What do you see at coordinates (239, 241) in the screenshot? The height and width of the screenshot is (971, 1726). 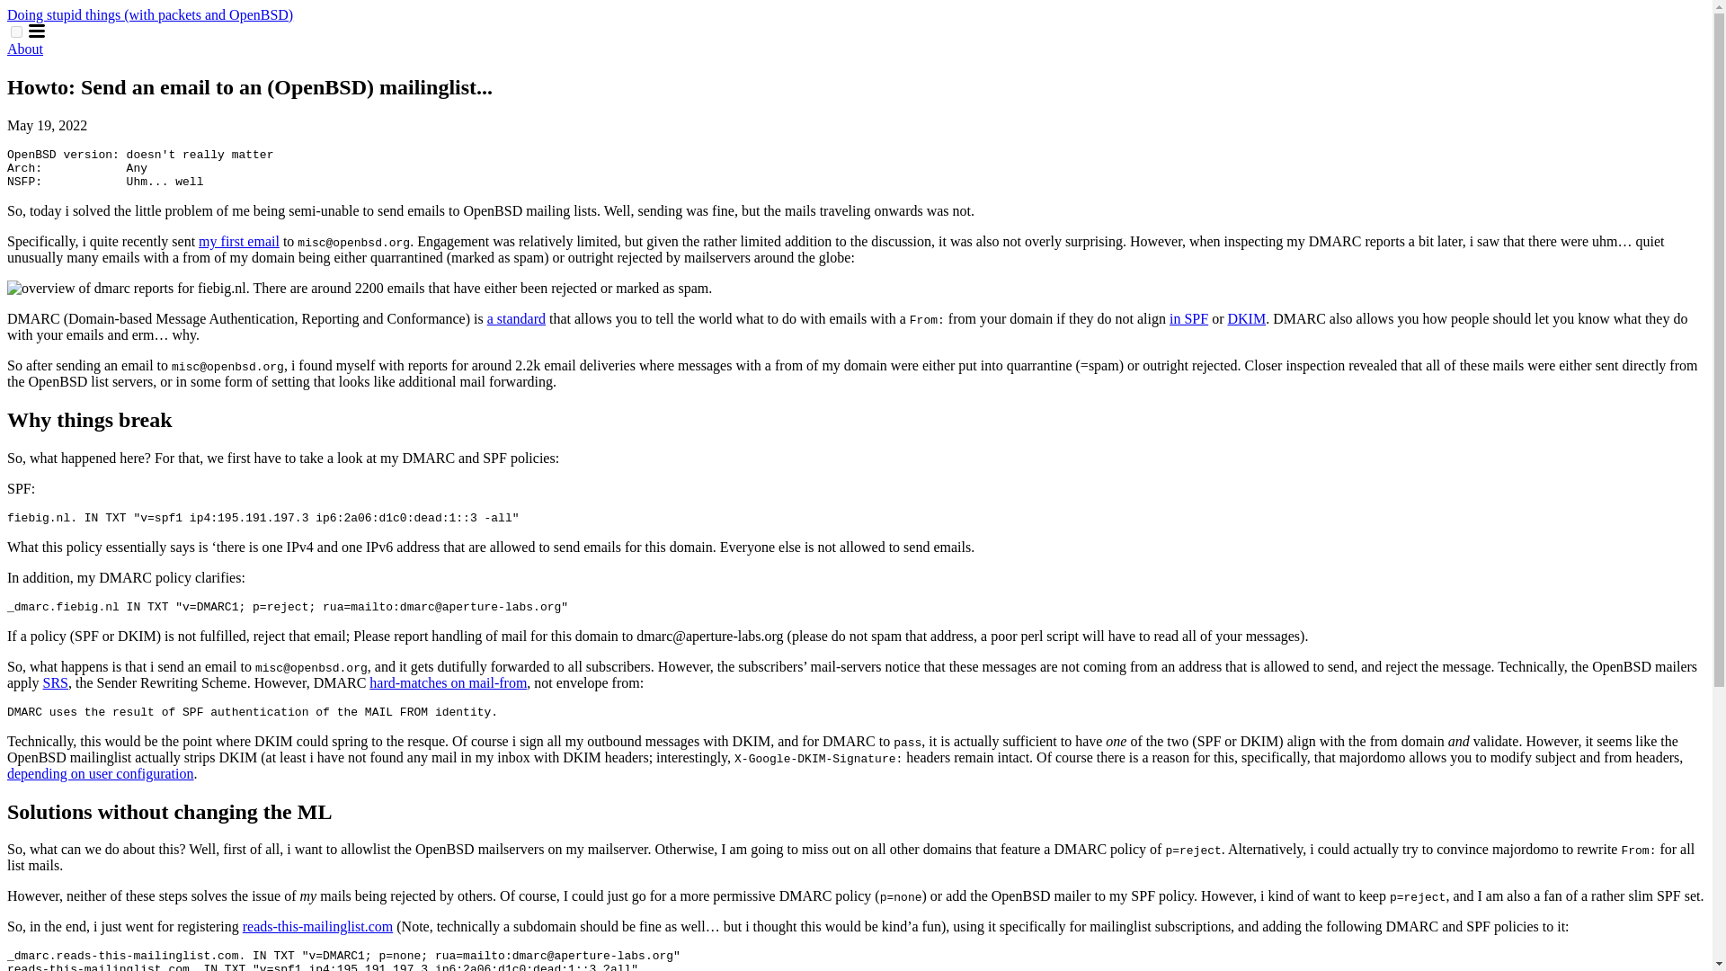 I see `my first email` at bounding box center [239, 241].